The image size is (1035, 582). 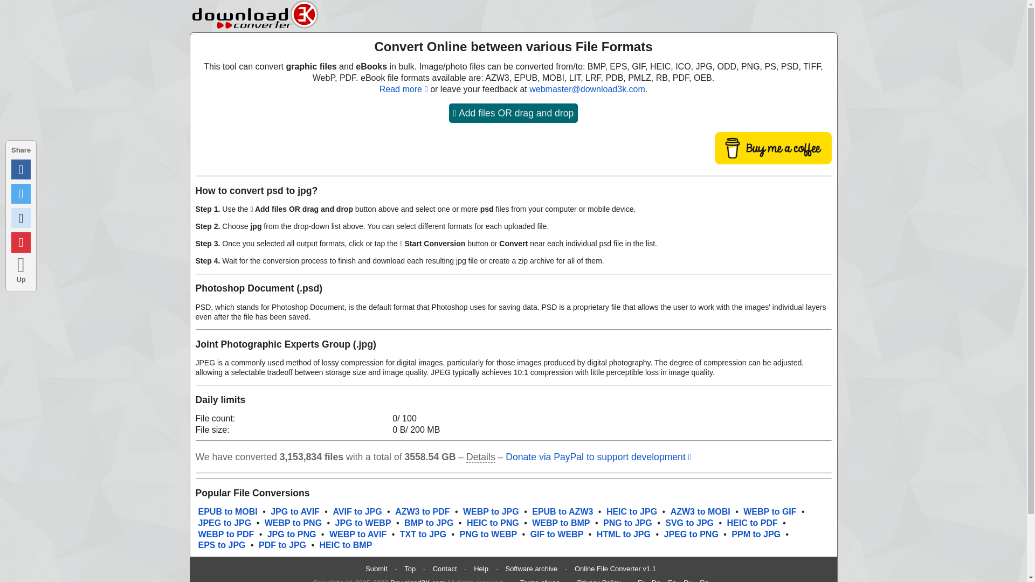 What do you see at coordinates (292, 534) in the screenshot?
I see `JPG to PNG` at bounding box center [292, 534].